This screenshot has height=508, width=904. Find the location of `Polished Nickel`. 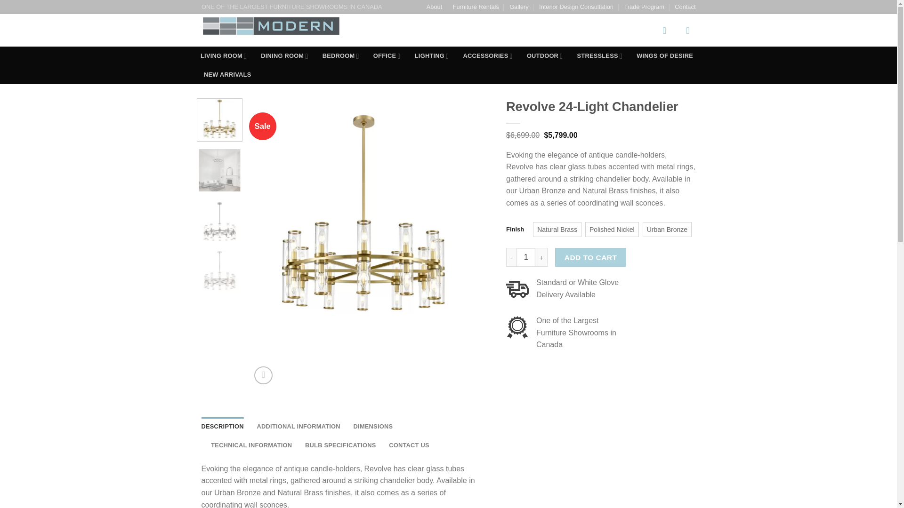

Polished Nickel is located at coordinates (612, 230).